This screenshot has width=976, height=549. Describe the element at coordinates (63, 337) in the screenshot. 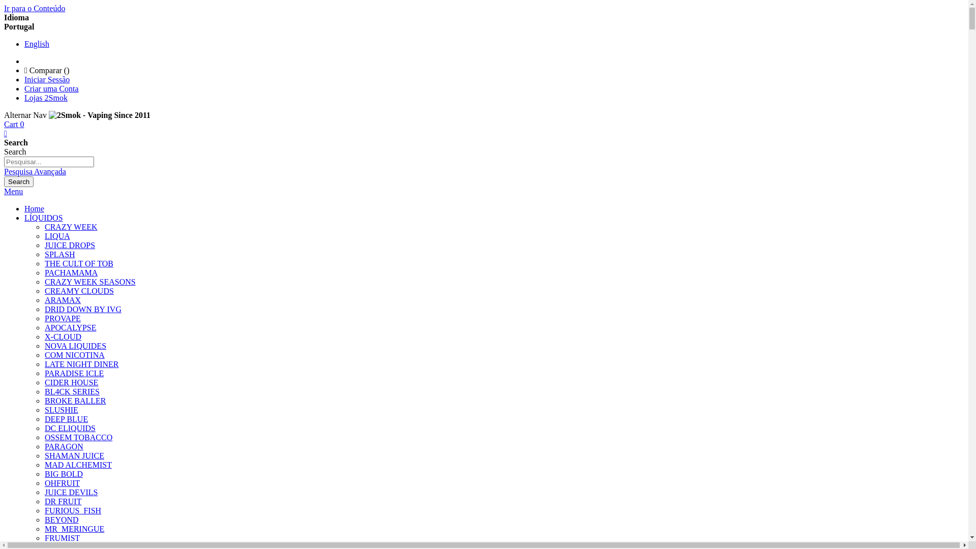

I see `X-CLOUD` at that location.